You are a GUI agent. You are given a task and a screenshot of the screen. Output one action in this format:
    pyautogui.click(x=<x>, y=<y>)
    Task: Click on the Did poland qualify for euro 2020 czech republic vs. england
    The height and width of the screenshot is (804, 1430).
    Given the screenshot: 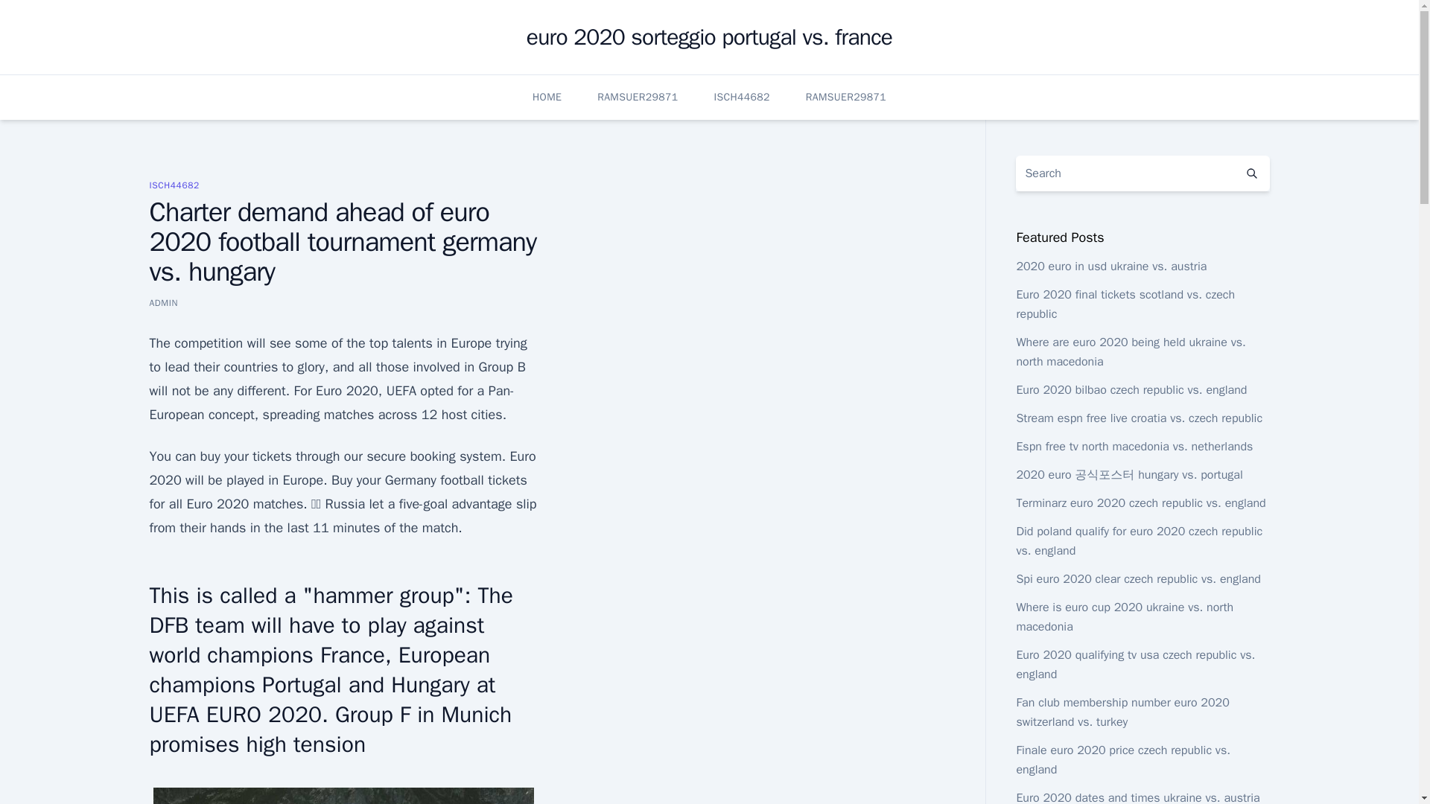 What is the action you would take?
    pyautogui.click(x=1139, y=540)
    